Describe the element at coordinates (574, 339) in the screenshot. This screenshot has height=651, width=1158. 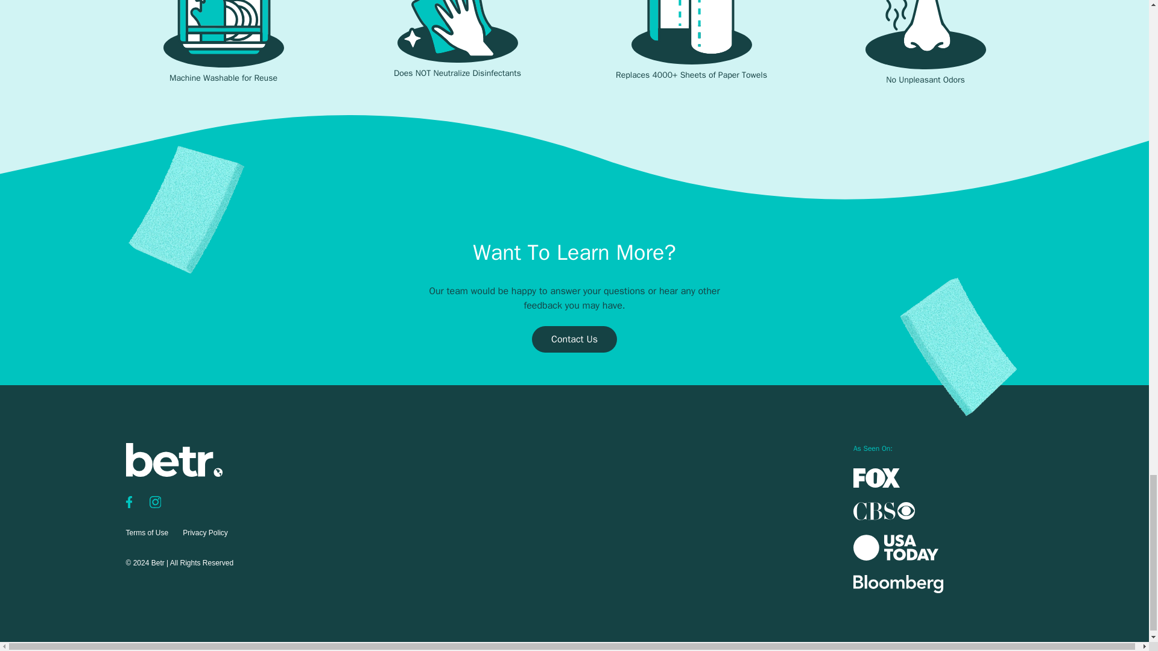
I see `Contact Us` at that location.